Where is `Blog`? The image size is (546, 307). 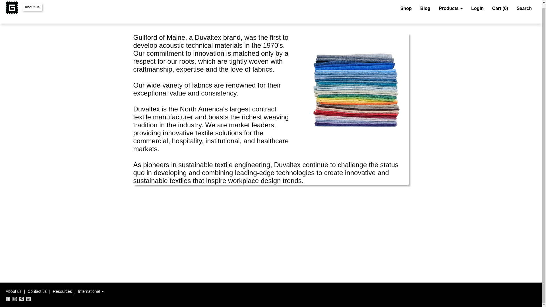
Blog is located at coordinates (425, 9).